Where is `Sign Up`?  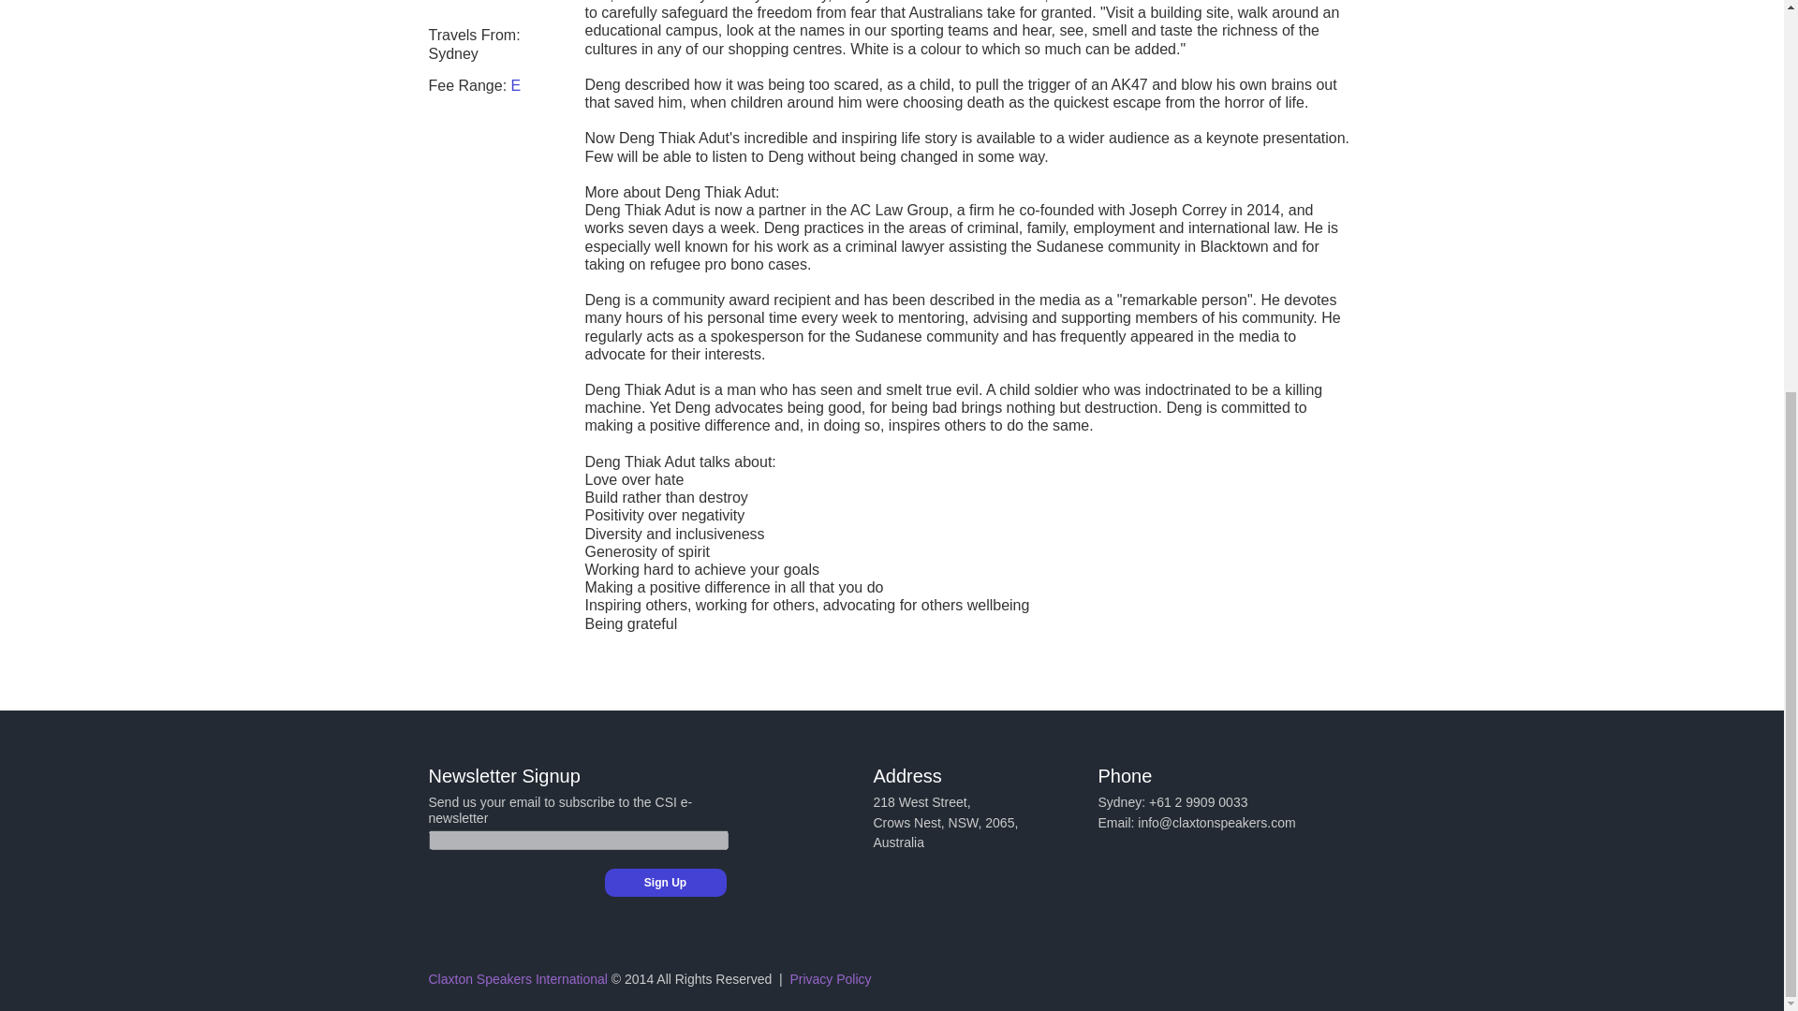 Sign Up is located at coordinates (665, 882).